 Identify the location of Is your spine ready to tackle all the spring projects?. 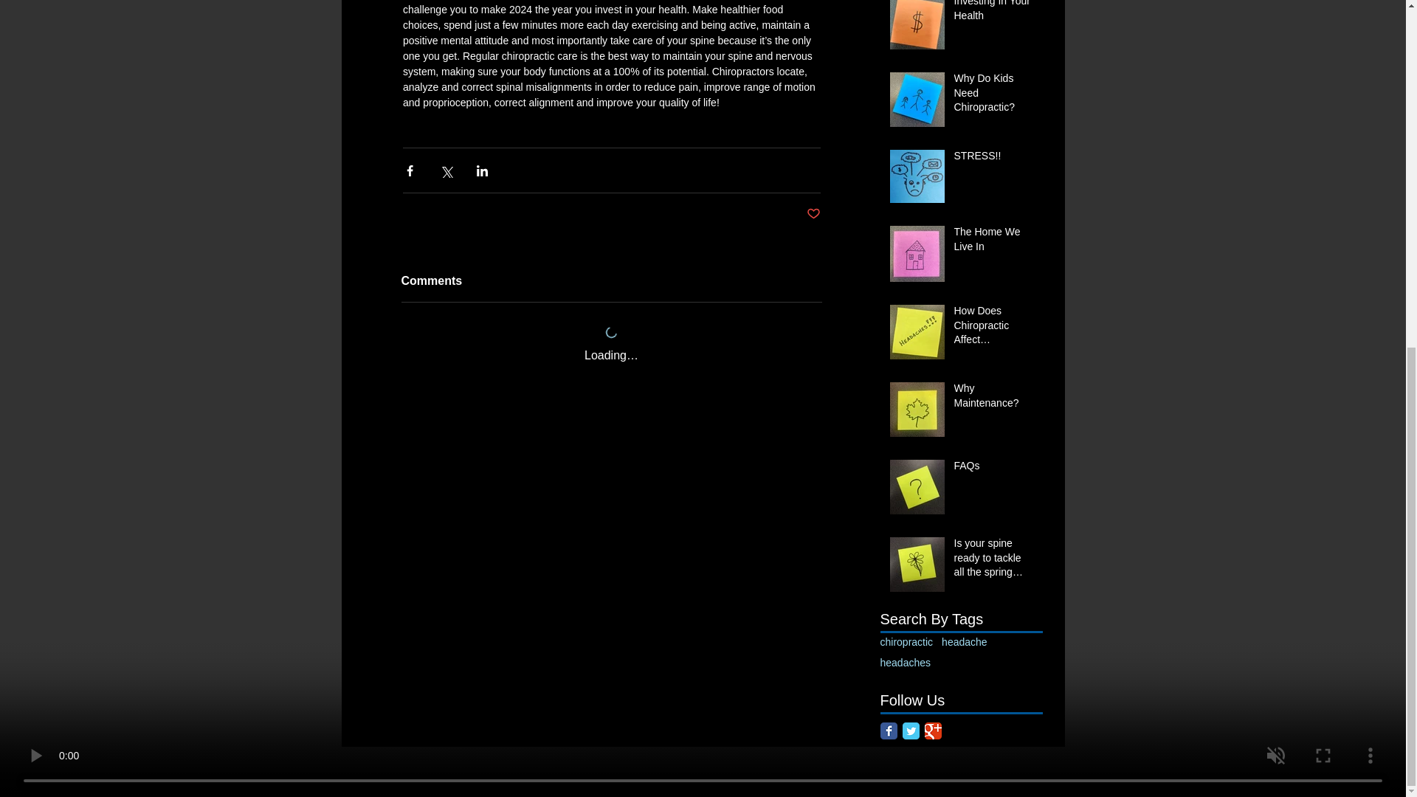
(993, 561).